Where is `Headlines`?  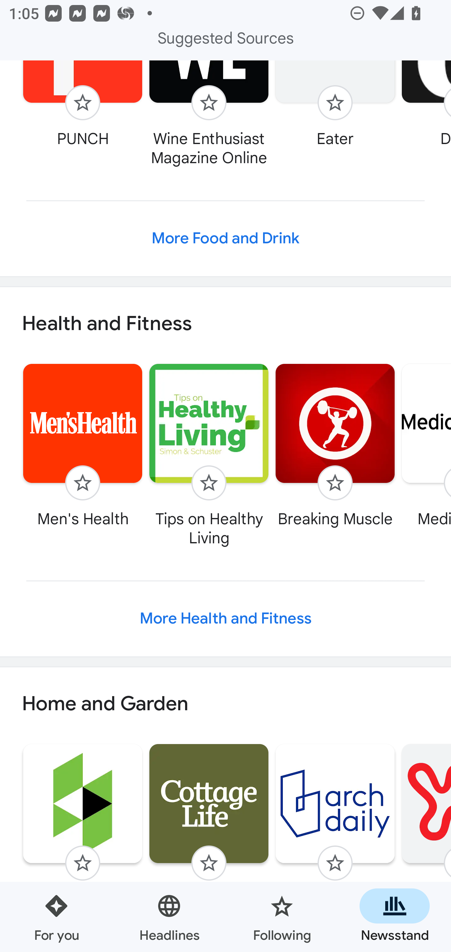
Headlines is located at coordinates (169, 917).